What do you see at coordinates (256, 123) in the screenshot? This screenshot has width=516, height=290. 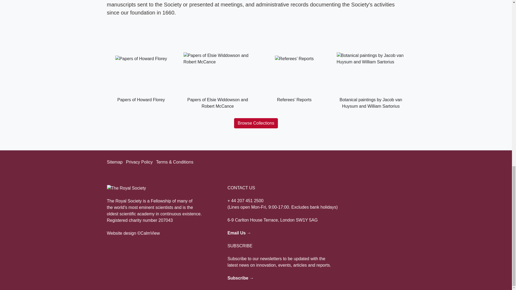 I see `Browse Collections` at bounding box center [256, 123].